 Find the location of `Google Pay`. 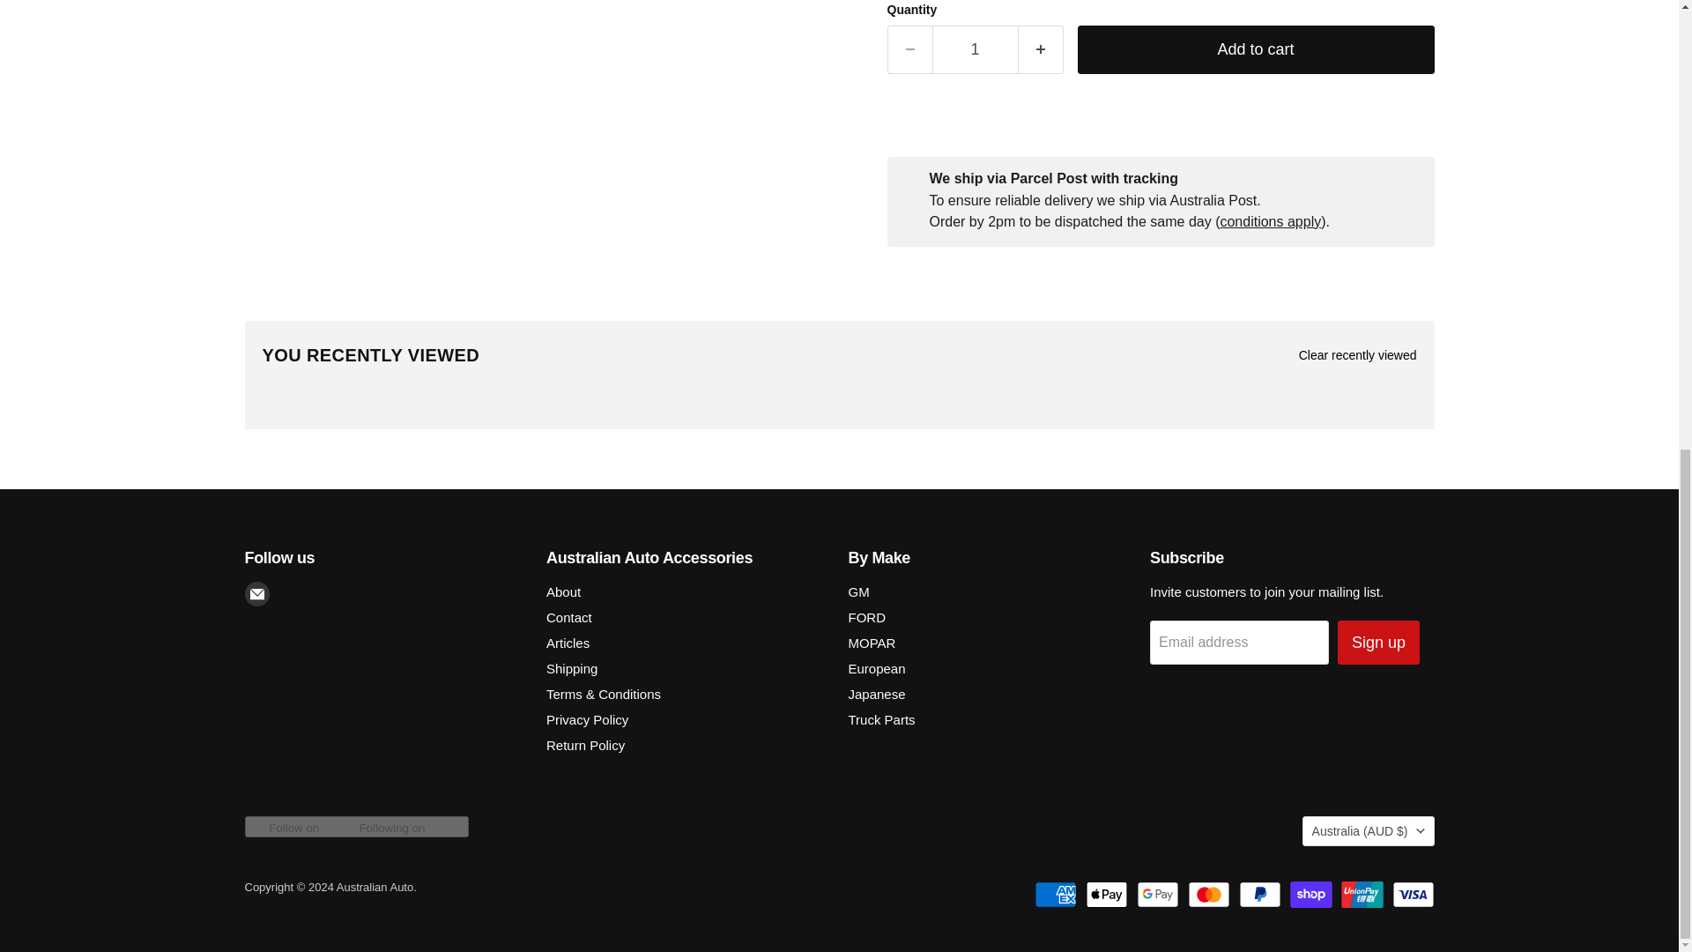

Google Pay is located at coordinates (1158, 895).